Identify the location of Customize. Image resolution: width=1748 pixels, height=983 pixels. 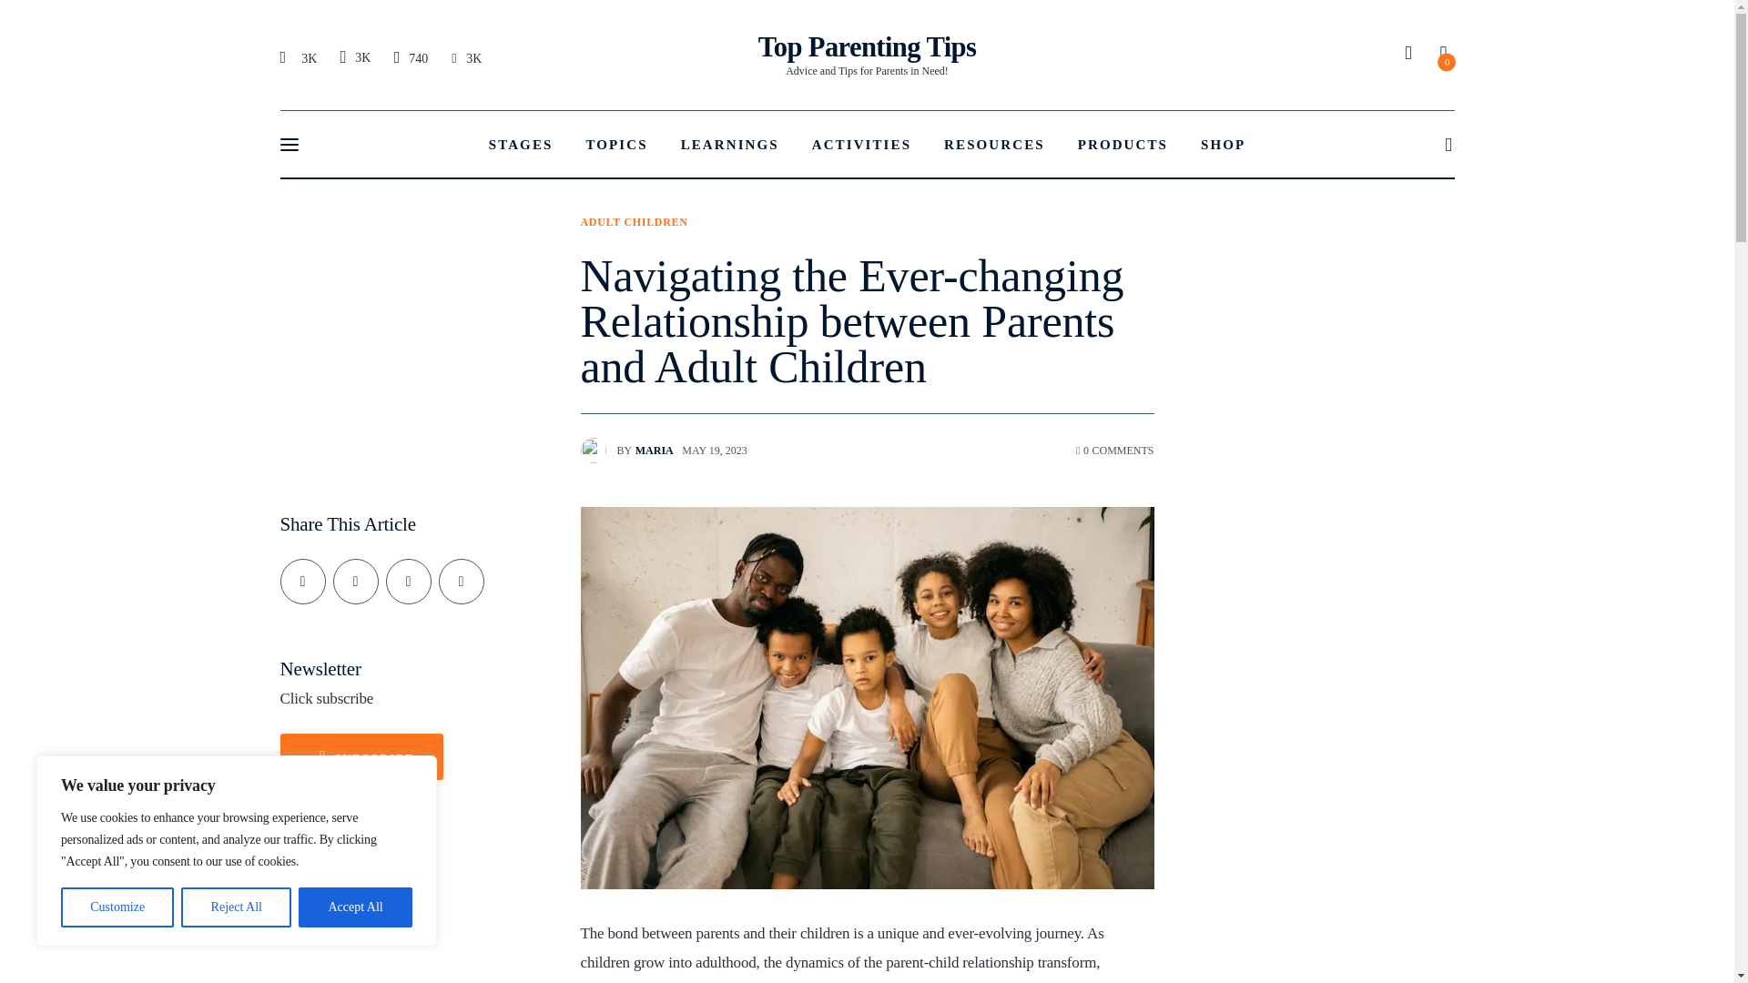
(300, 57).